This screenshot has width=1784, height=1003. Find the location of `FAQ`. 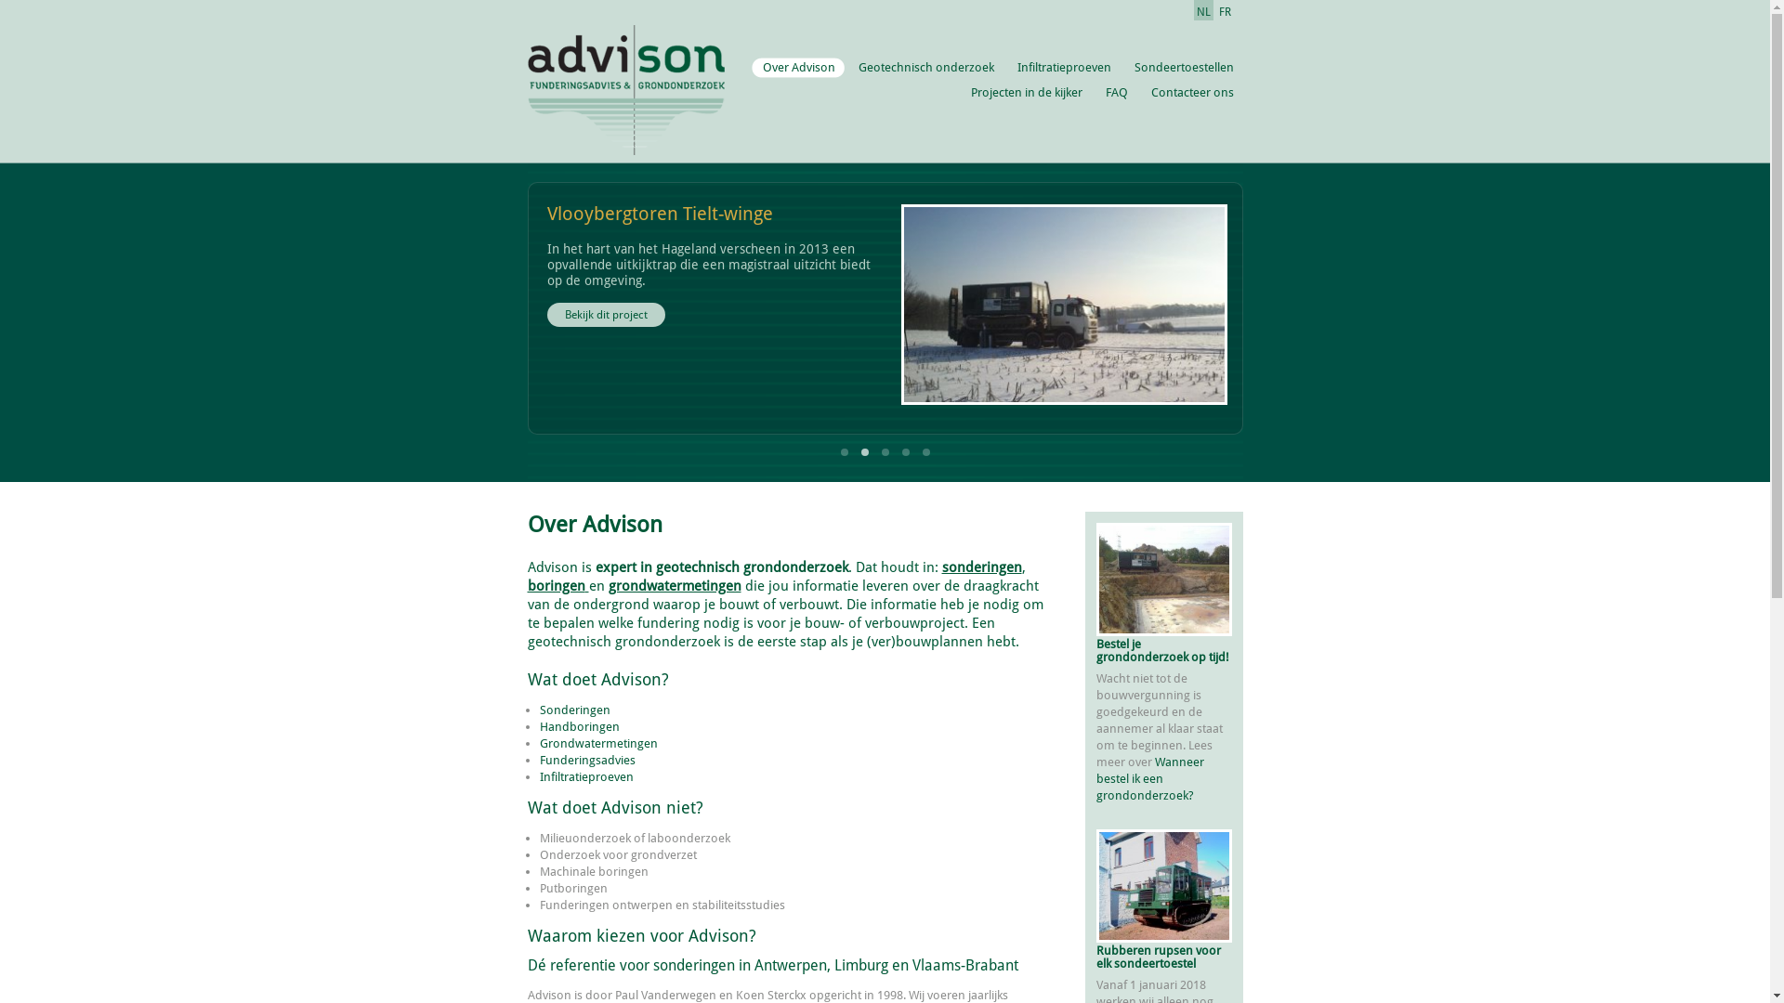

FAQ is located at coordinates (1116, 93).